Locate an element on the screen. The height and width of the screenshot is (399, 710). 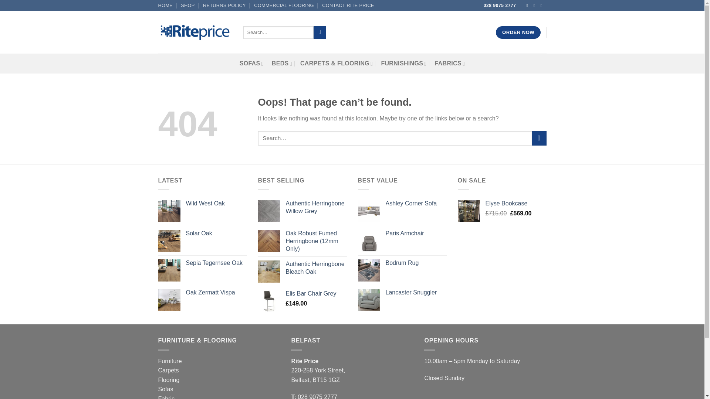
Commercial Flooring is located at coordinates (284, 6).